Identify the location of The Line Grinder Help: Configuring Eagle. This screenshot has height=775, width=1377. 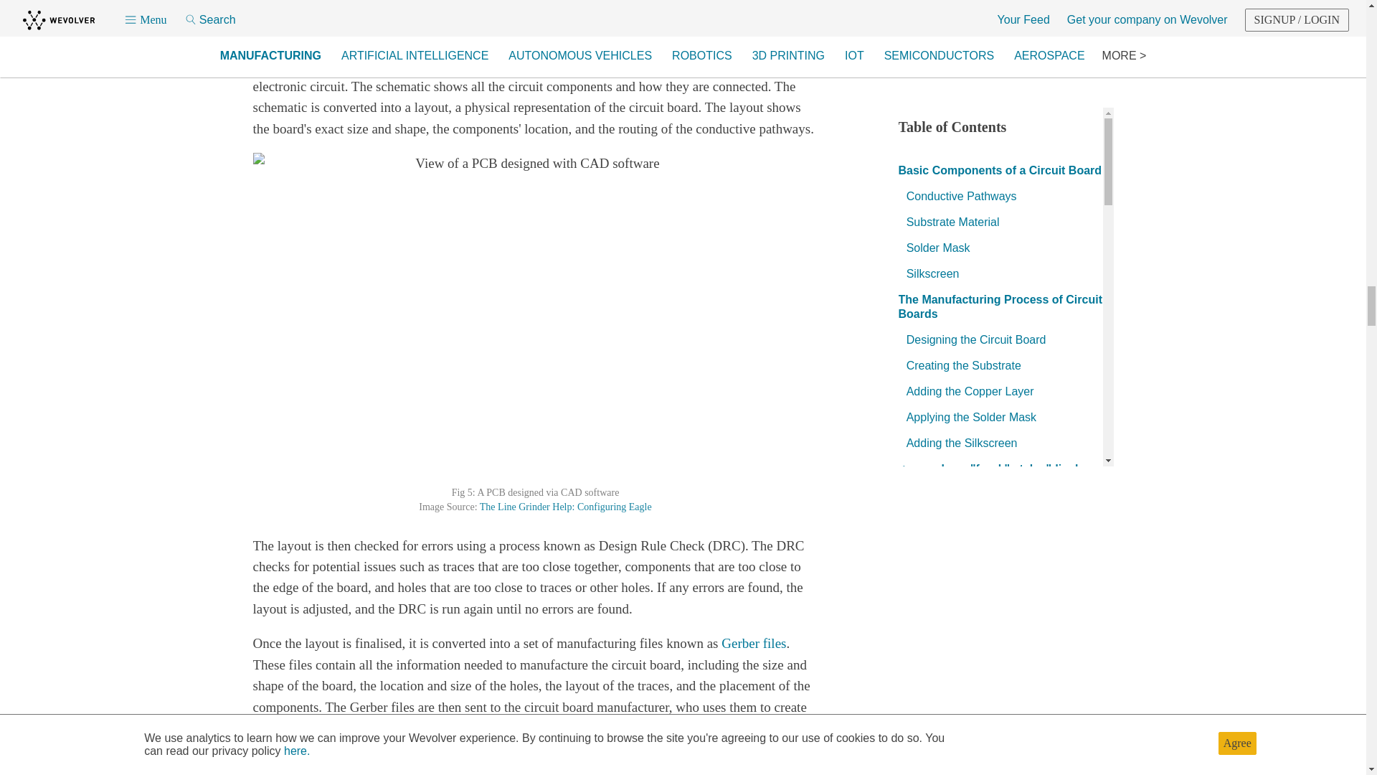
(565, 507).